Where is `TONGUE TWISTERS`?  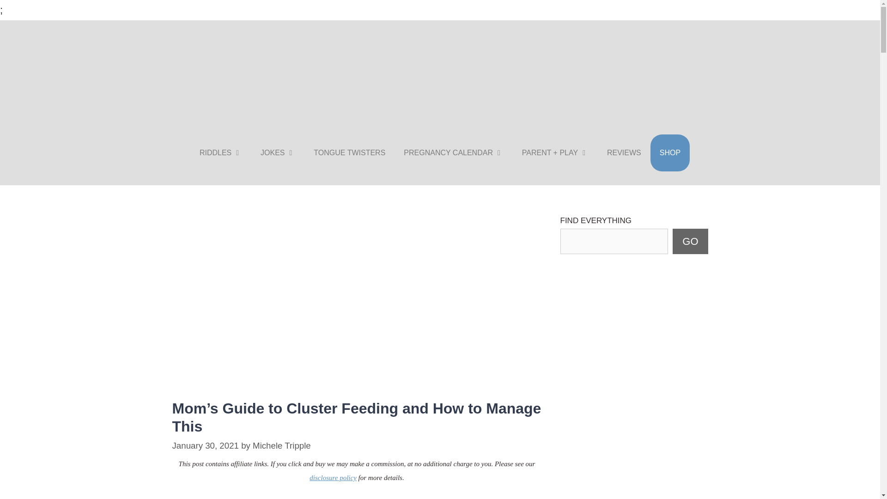
TONGUE TWISTERS is located at coordinates (349, 152).